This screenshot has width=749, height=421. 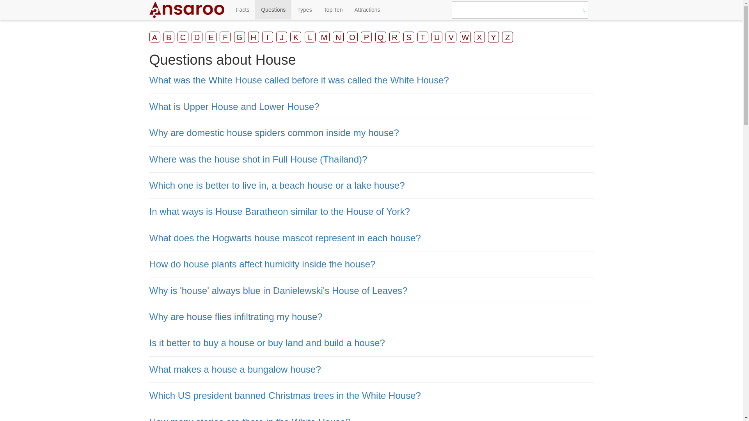 I want to click on V, so click(x=451, y=37).